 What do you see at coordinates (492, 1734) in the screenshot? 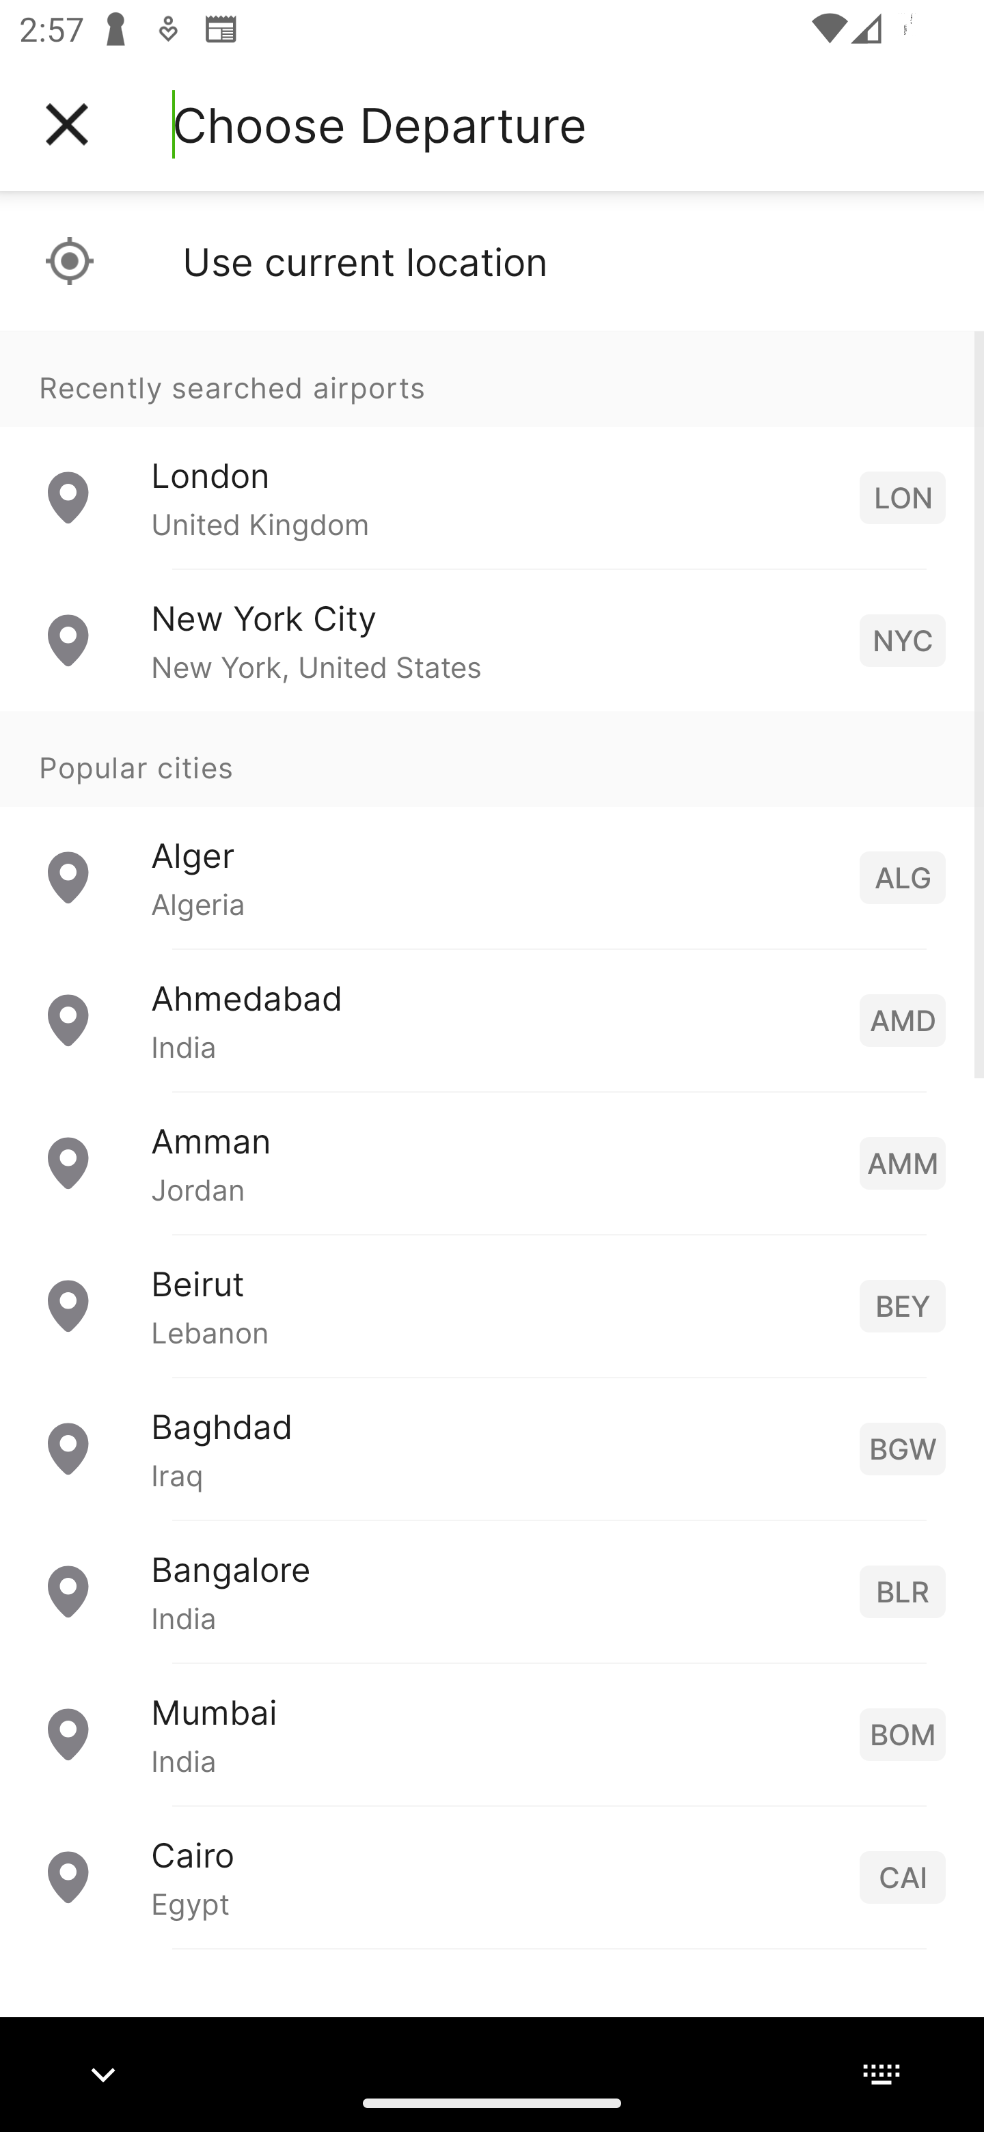
I see `Mumbai India BOM` at bounding box center [492, 1734].